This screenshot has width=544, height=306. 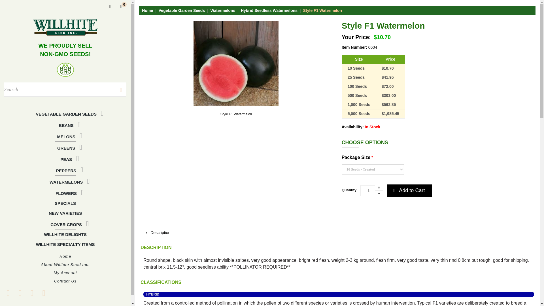 What do you see at coordinates (236, 114) in the screenshot?
I see `Style F1 Watermelon ` at bounding box center [236, 114].